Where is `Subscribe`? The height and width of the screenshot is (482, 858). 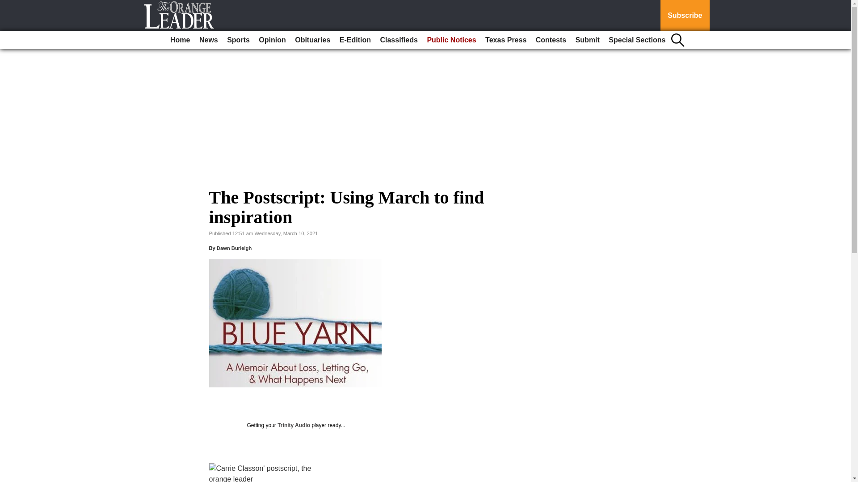 Subscribe is located at coordinates (685, 16).